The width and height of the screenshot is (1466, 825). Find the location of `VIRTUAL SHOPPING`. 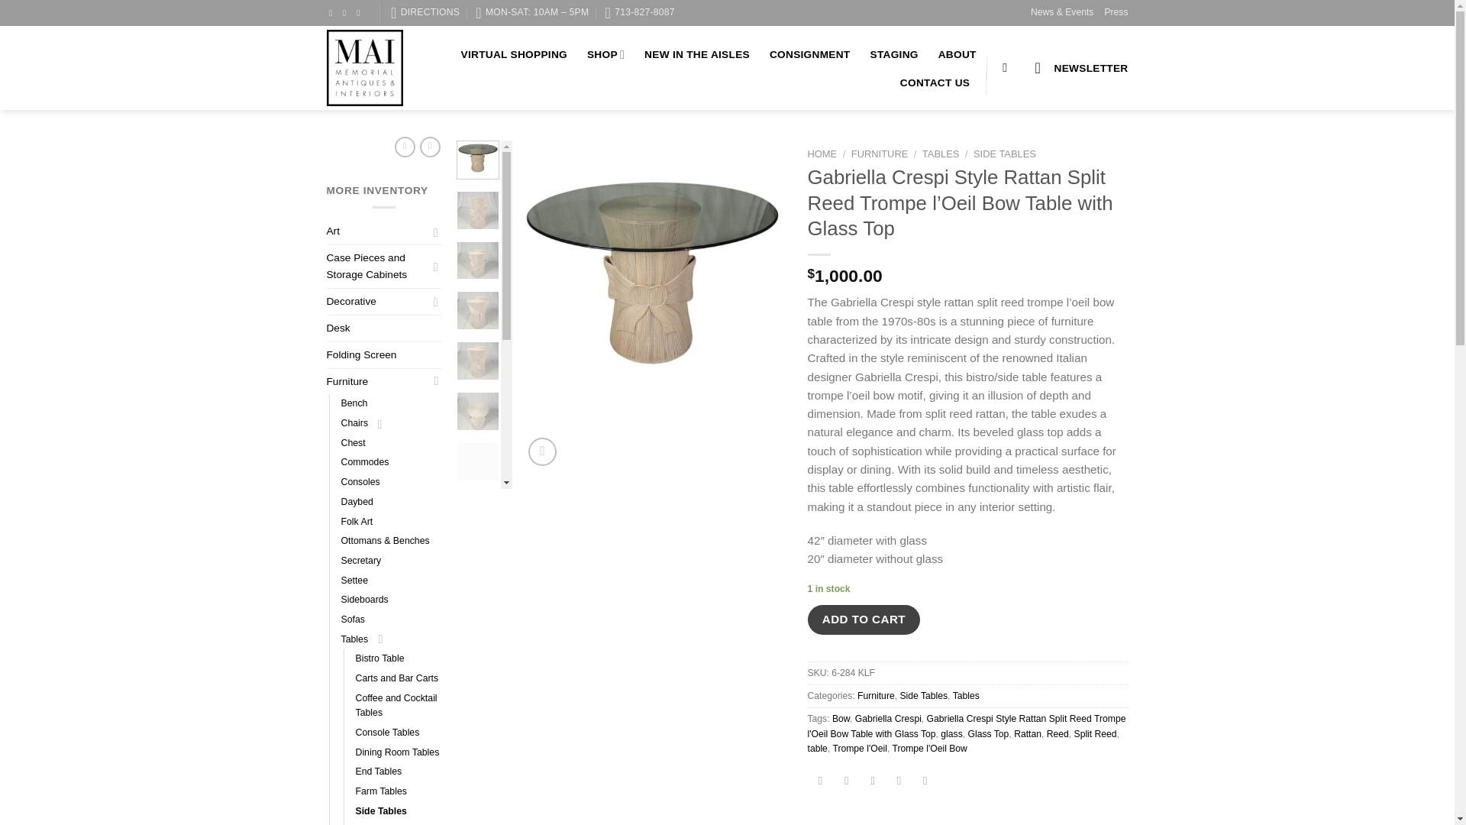

VIRTUAL SHOPPING is located at coordinates (515, 54).